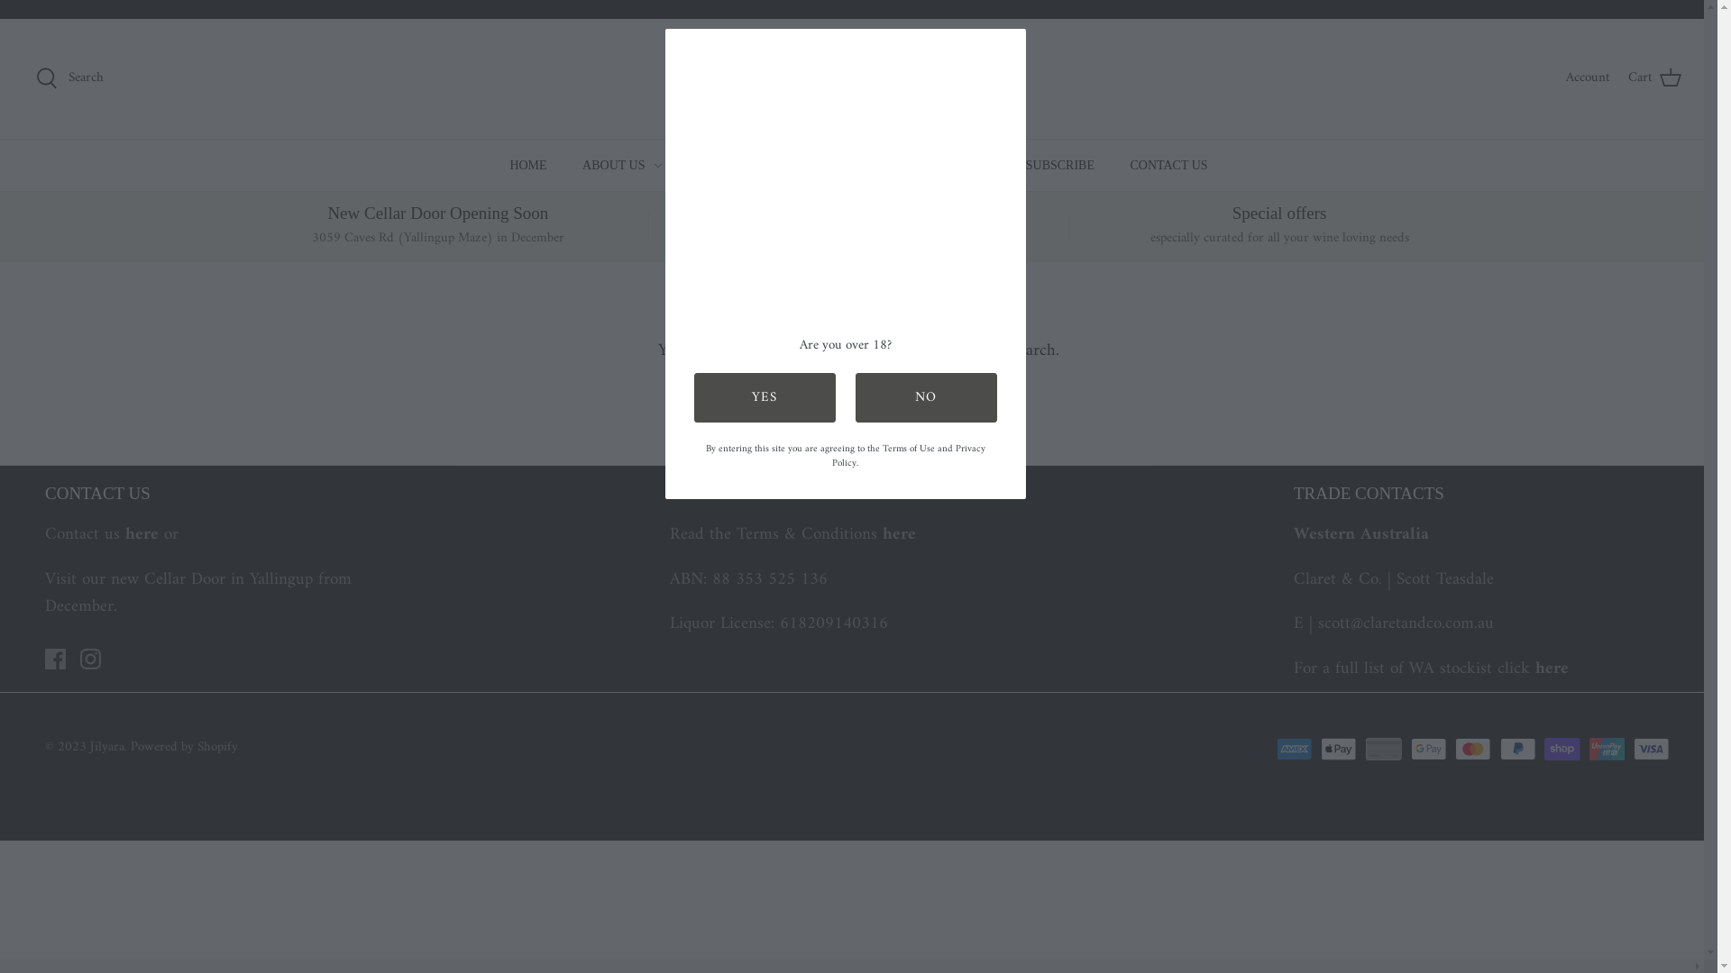 This screenshot has width=1731, height=973. What do you see at coordinates (198, 593) in the screenshot?
I see `new Cellar Door in Yallingup from December.` at bounding box center [198, 593].